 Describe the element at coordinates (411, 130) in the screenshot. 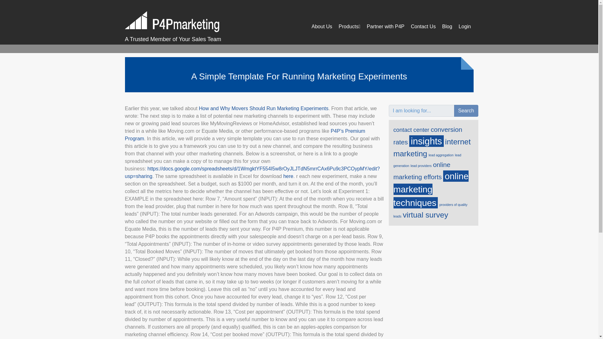

I see `contact center` at that location.